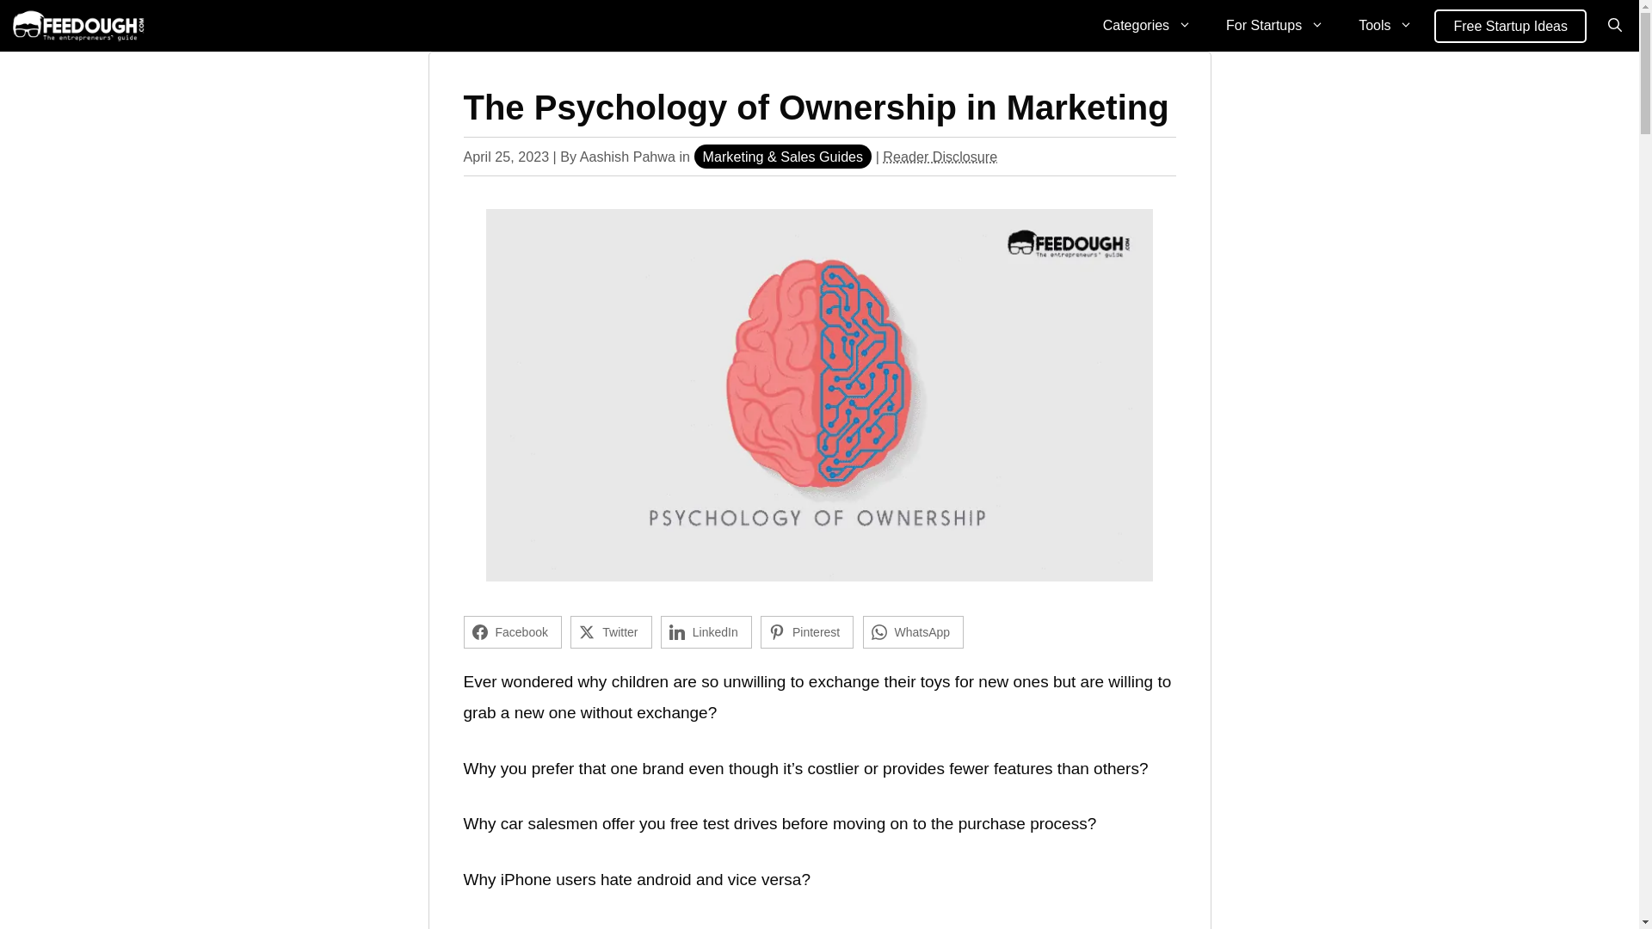 The image size is (1652, 929). What do you see at coordinates (511, 631) in the screenshot?
I see `Share on Facebook` at bounding box center [511, 631].